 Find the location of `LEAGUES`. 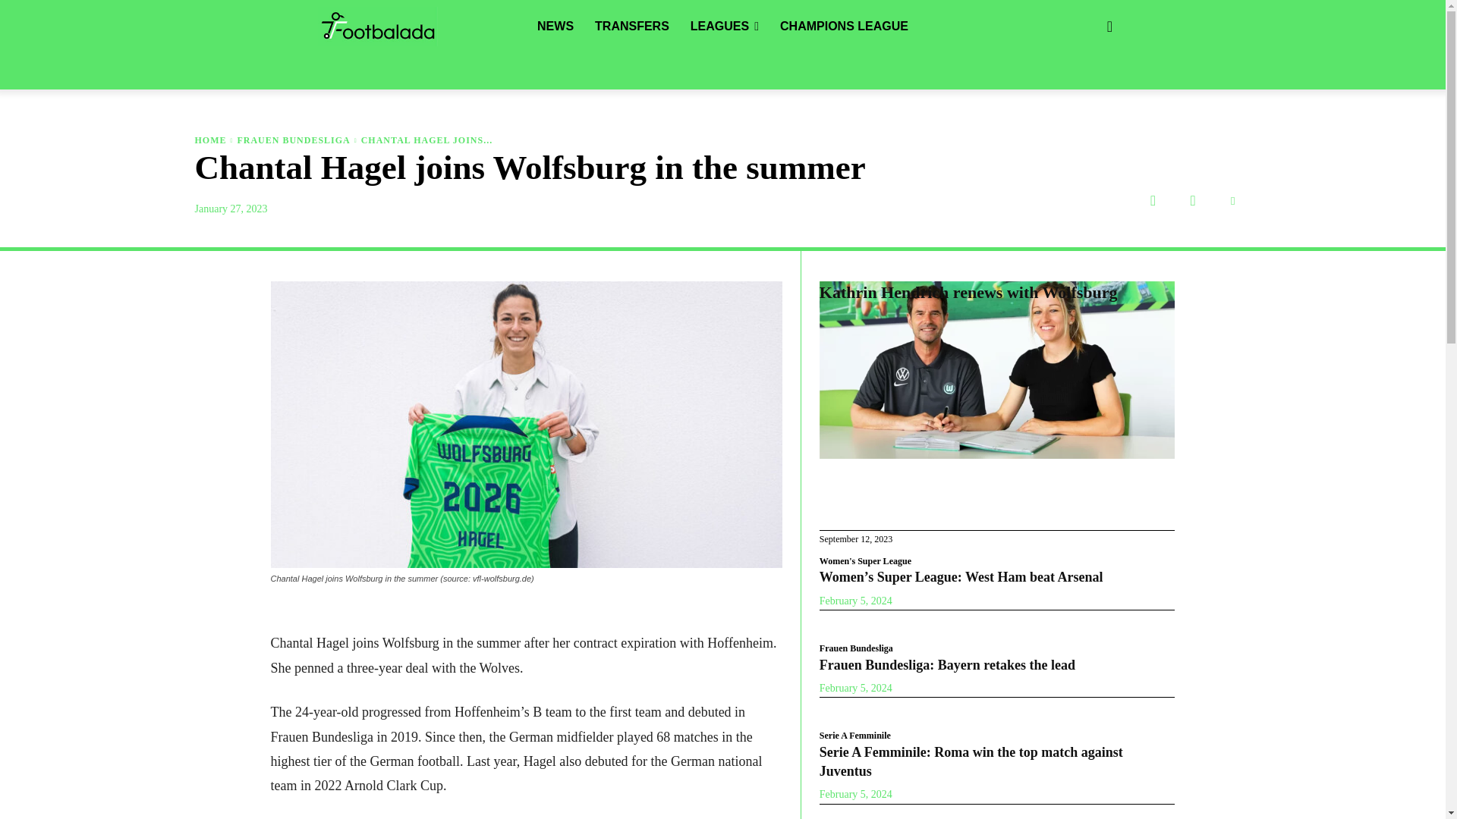

LEAGUES is located at coordinates (724, 27).